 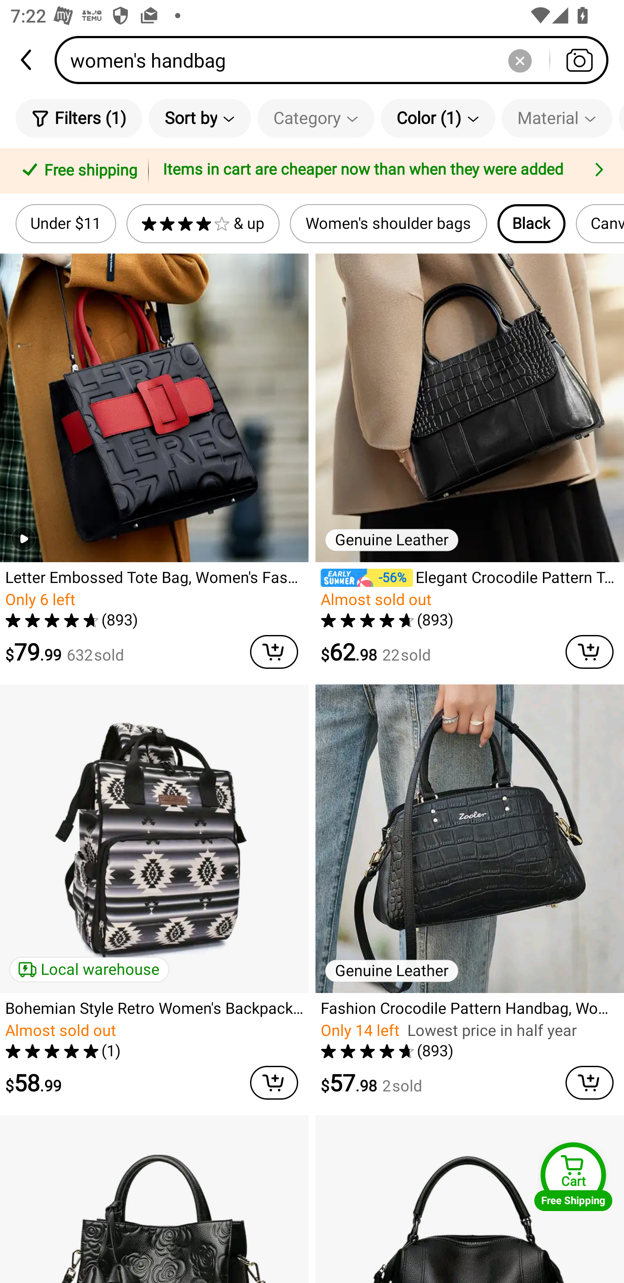 What do you see at coordinates (438, 118) in the screenshot?
I see `Color (1)` at bounding box center [438, 118].